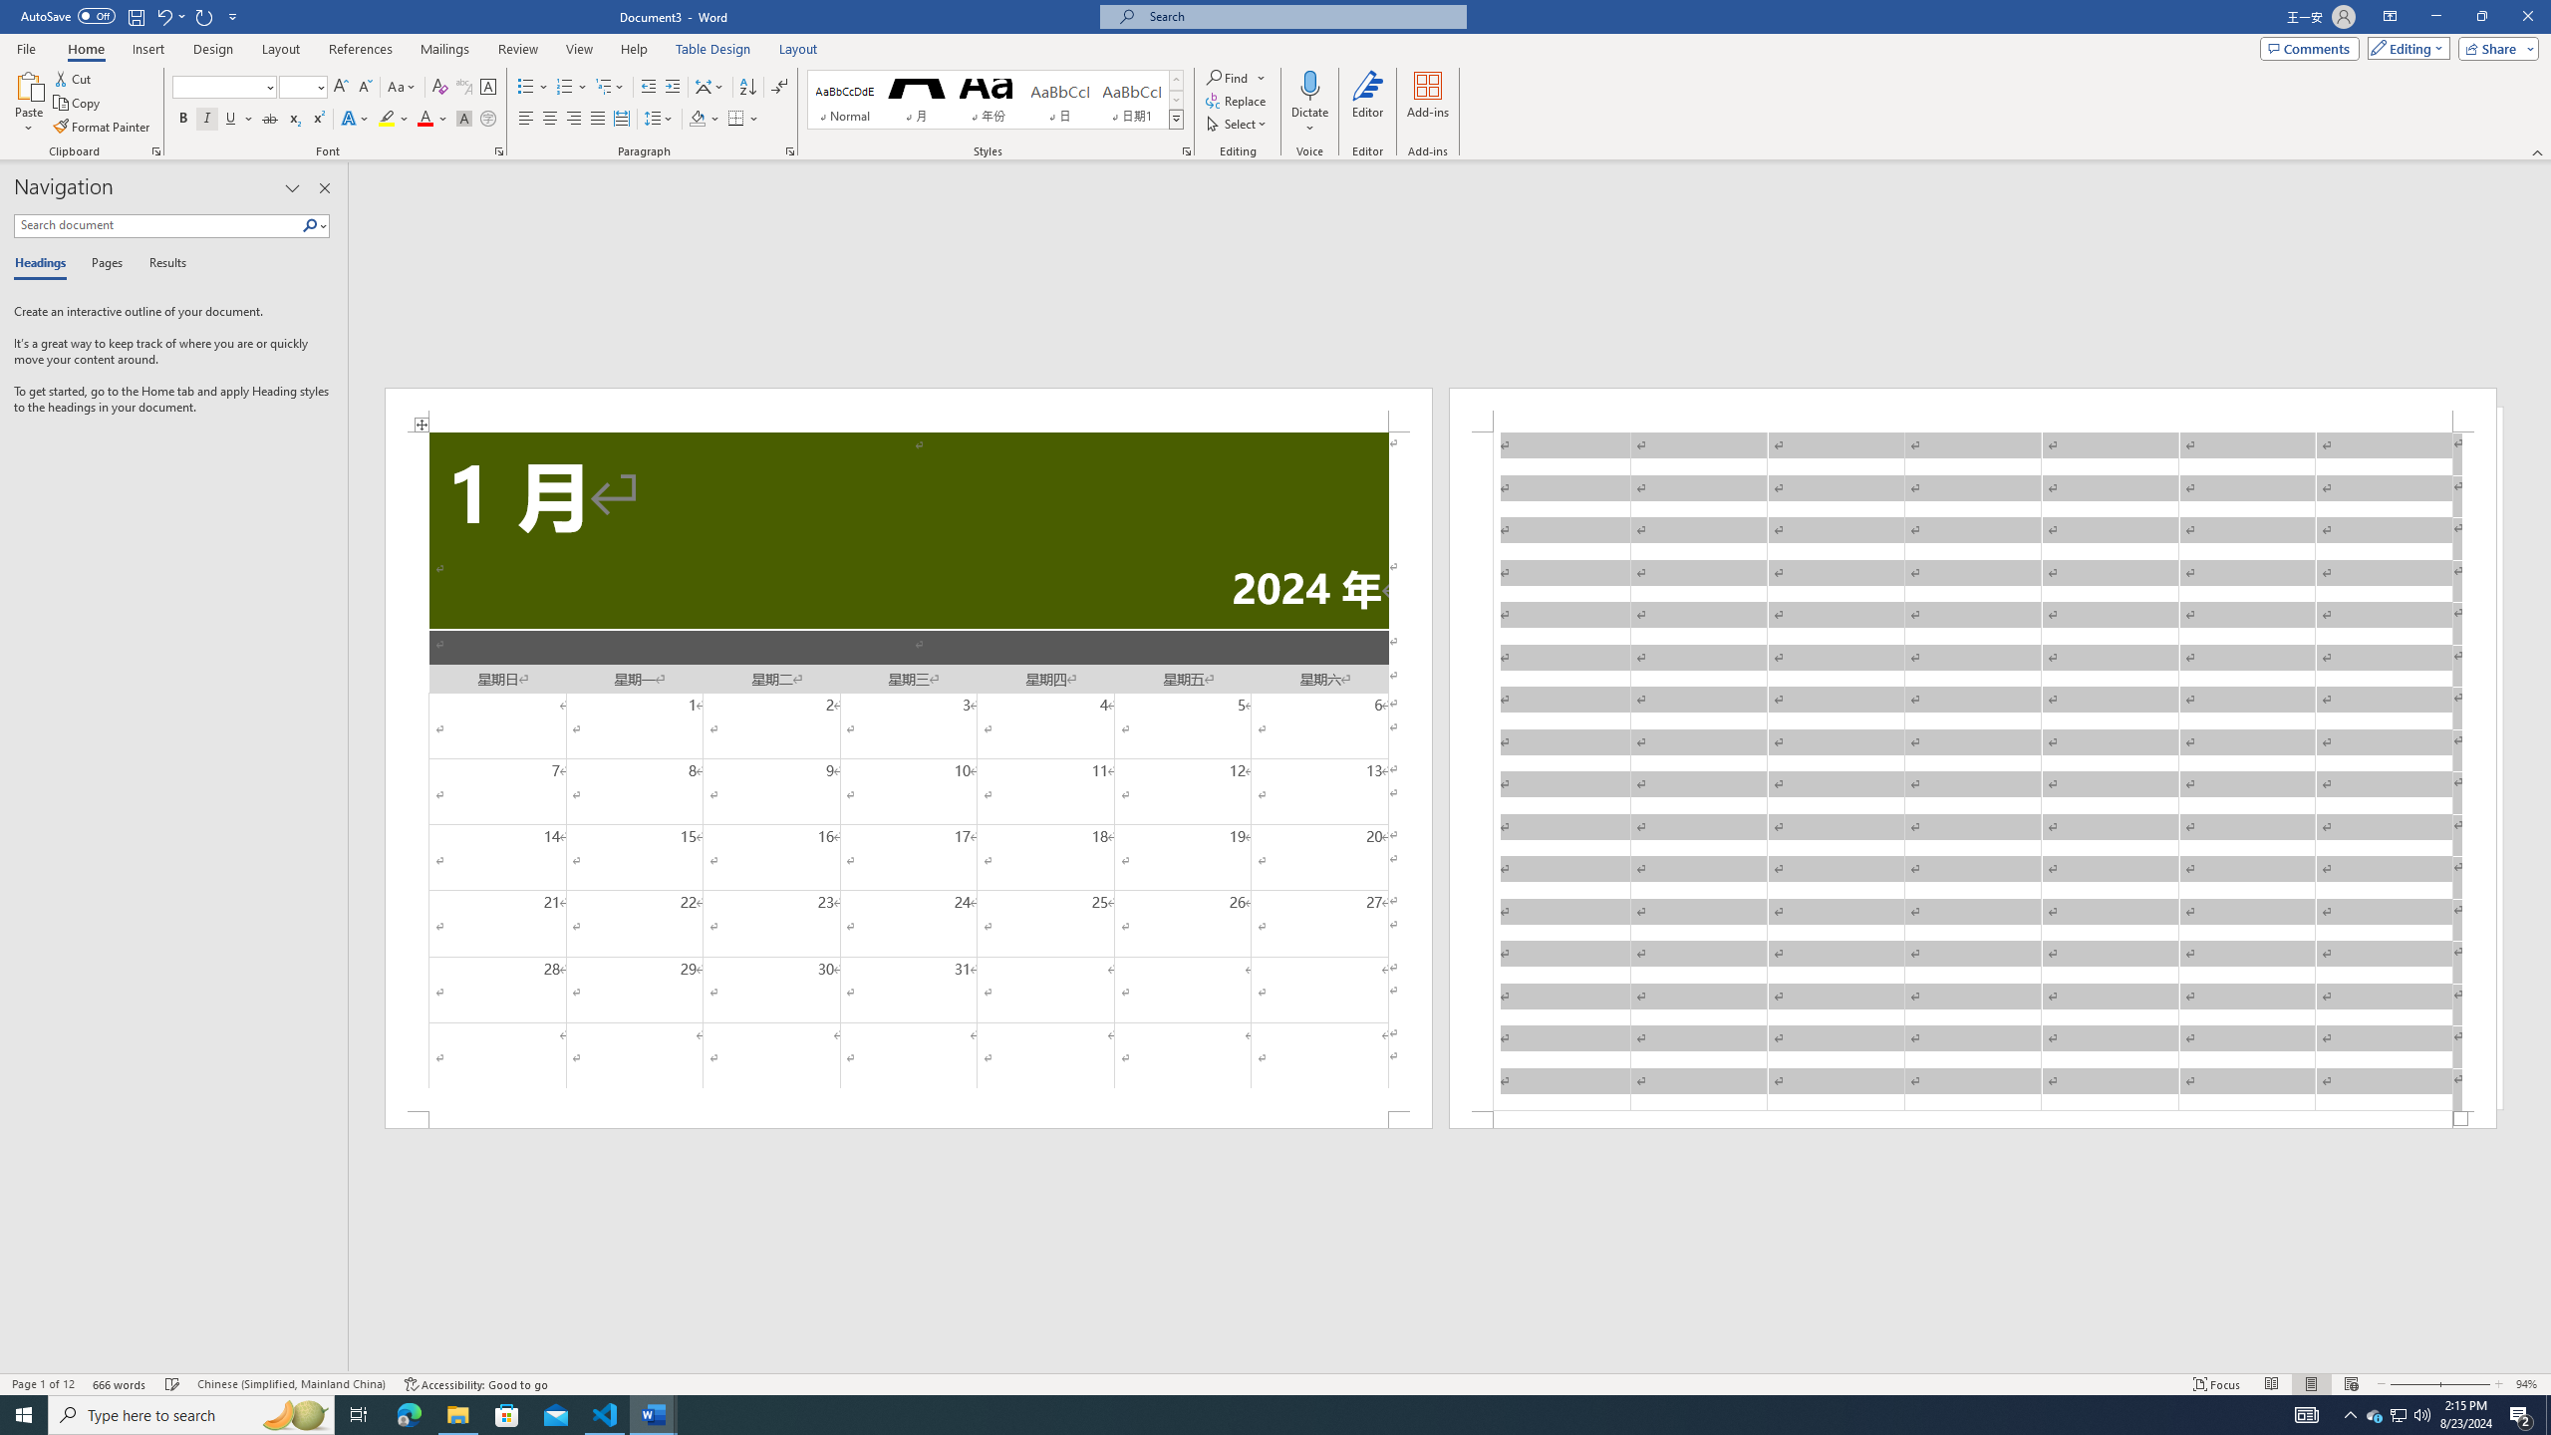  I want to click on Superscript, so click(317, 120).